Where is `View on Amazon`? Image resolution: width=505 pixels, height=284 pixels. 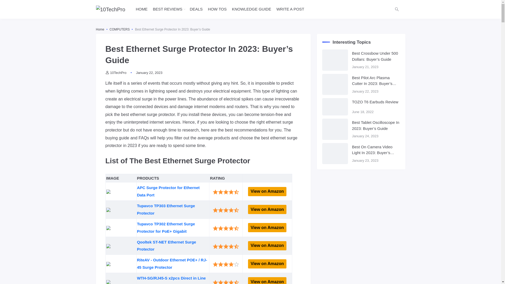 View on Amazon is located at coordinates (267, 209).